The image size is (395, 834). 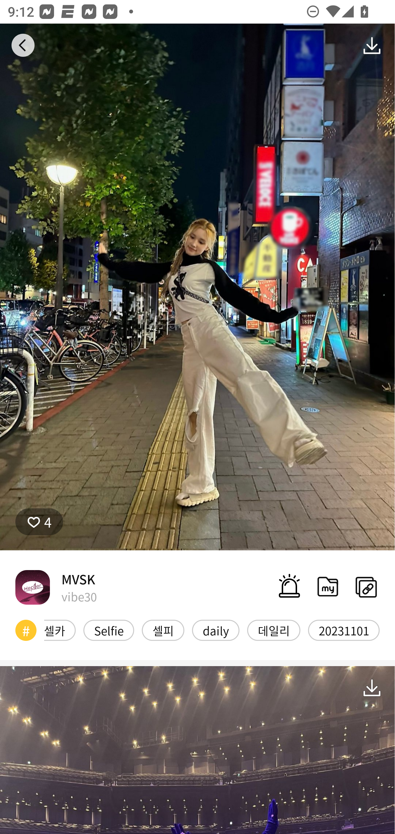 What do you see at coordinates (274, 630) in the screenshot?
I see `데일리` at bounding box center [274, 630].